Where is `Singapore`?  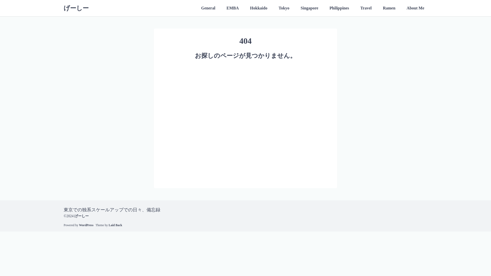
Singapore is located at coordinates (309, 8).